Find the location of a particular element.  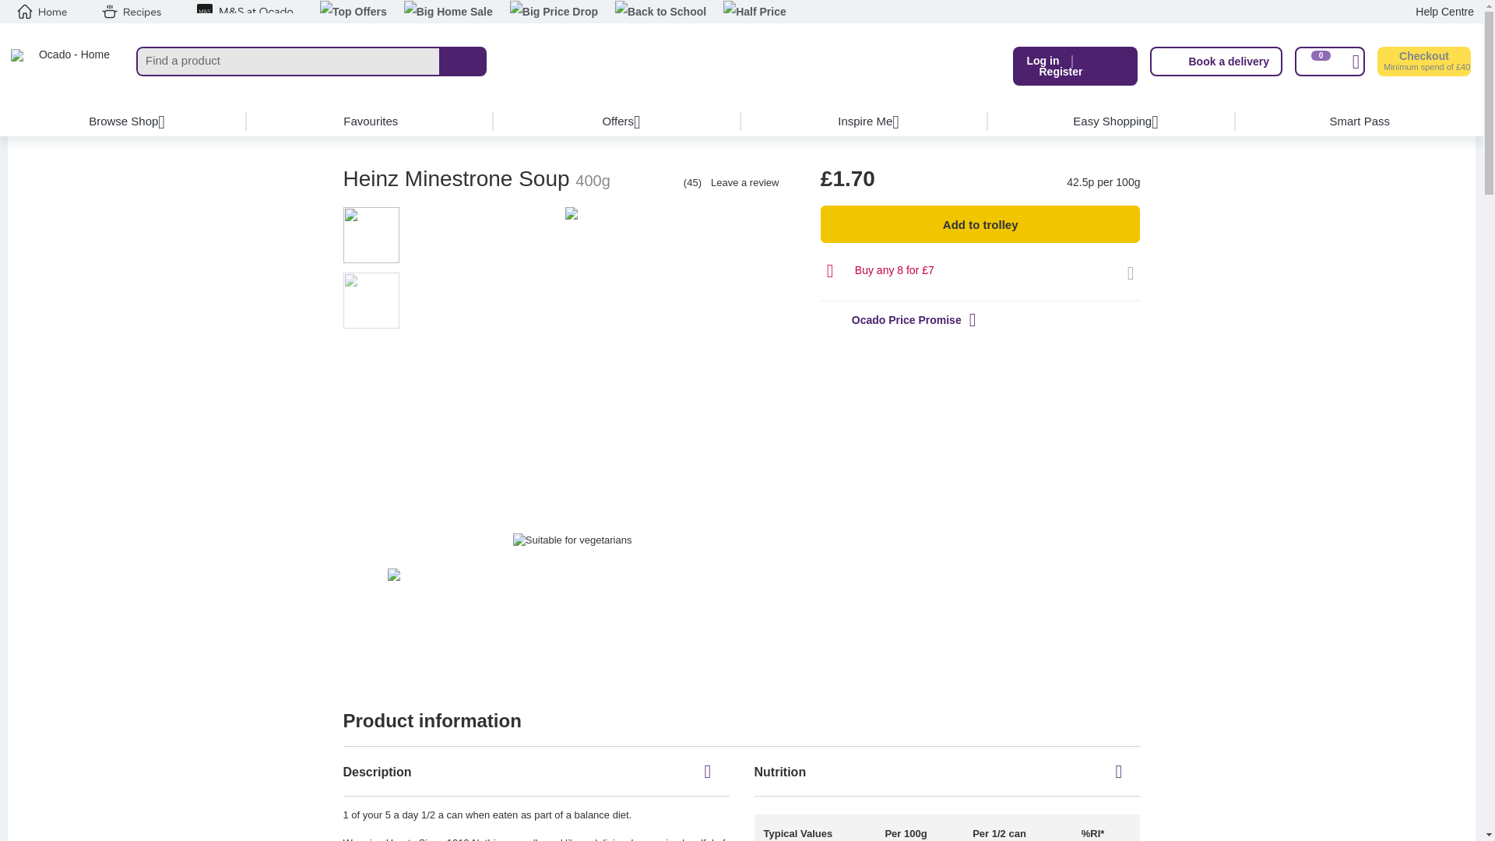

Home is located at coordinates (42, 12).